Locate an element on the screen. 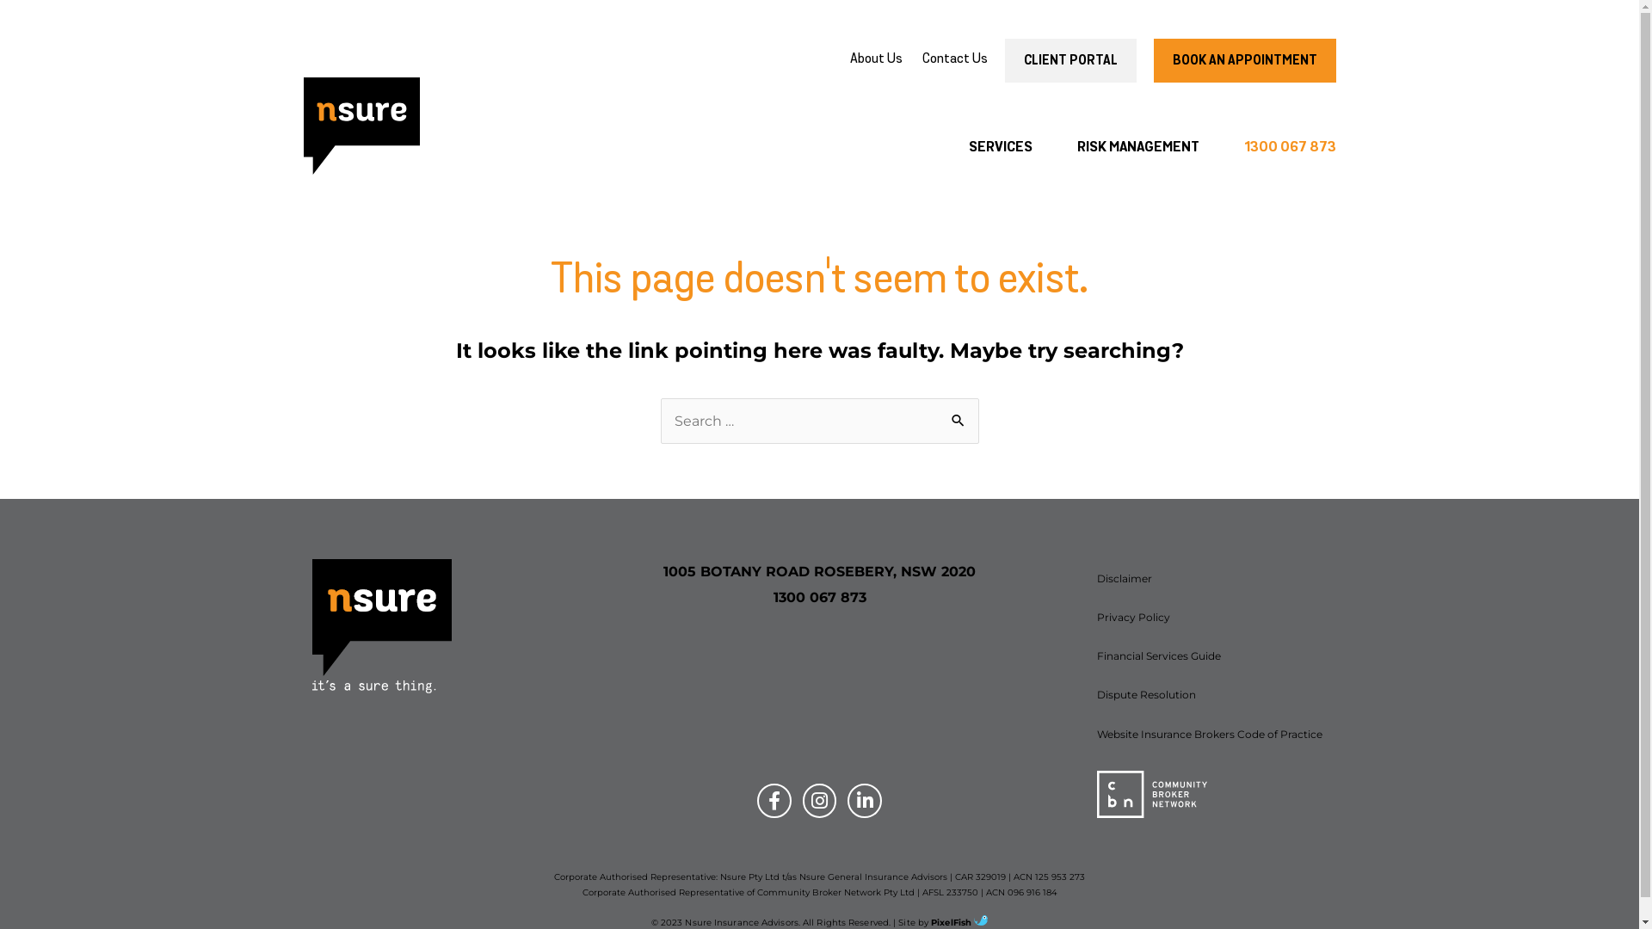 The width and height of the screenshot is (1652, 929). 1300 067 873 is located at coordinates (1279, 148).